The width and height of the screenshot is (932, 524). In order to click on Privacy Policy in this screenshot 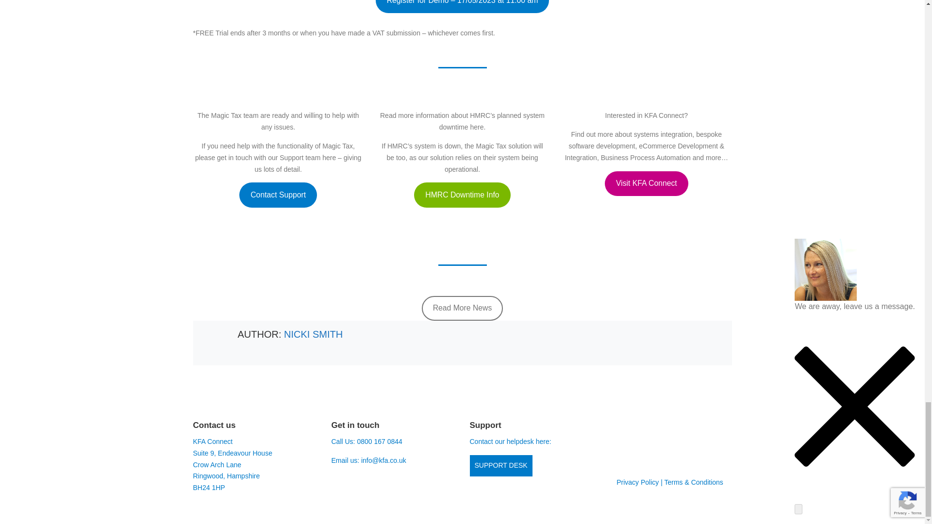, I will do `click(637, 482)`.